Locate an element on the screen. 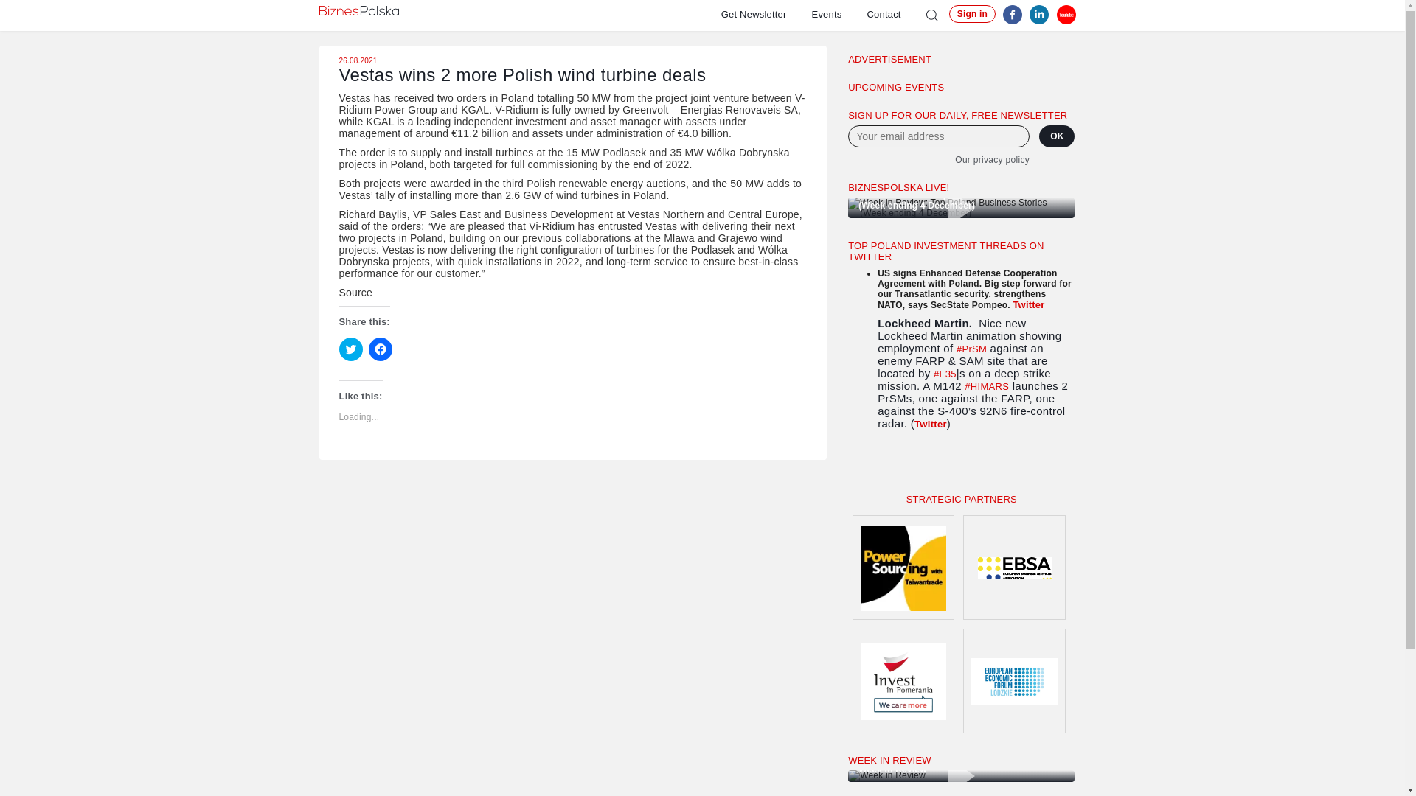  Get Newsletter is located at coordinates (766, 14).